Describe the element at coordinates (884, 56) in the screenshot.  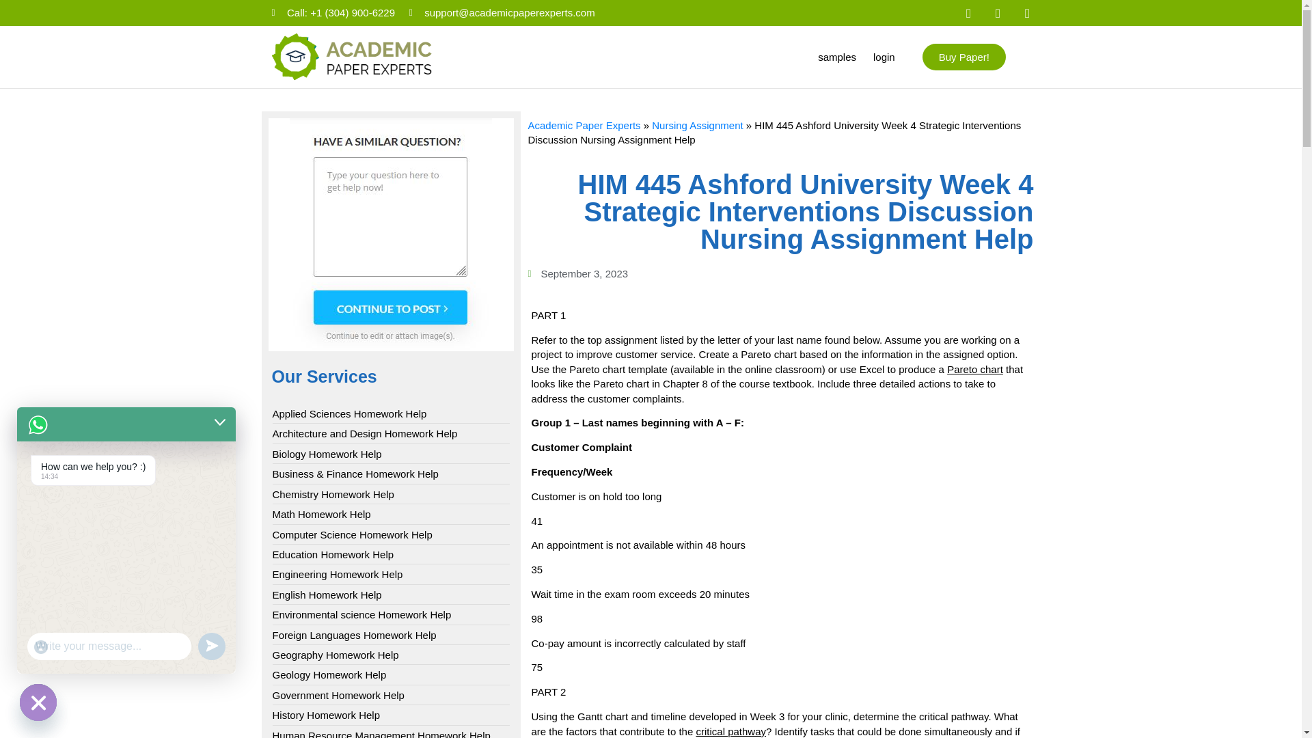
I see `login` at that location.